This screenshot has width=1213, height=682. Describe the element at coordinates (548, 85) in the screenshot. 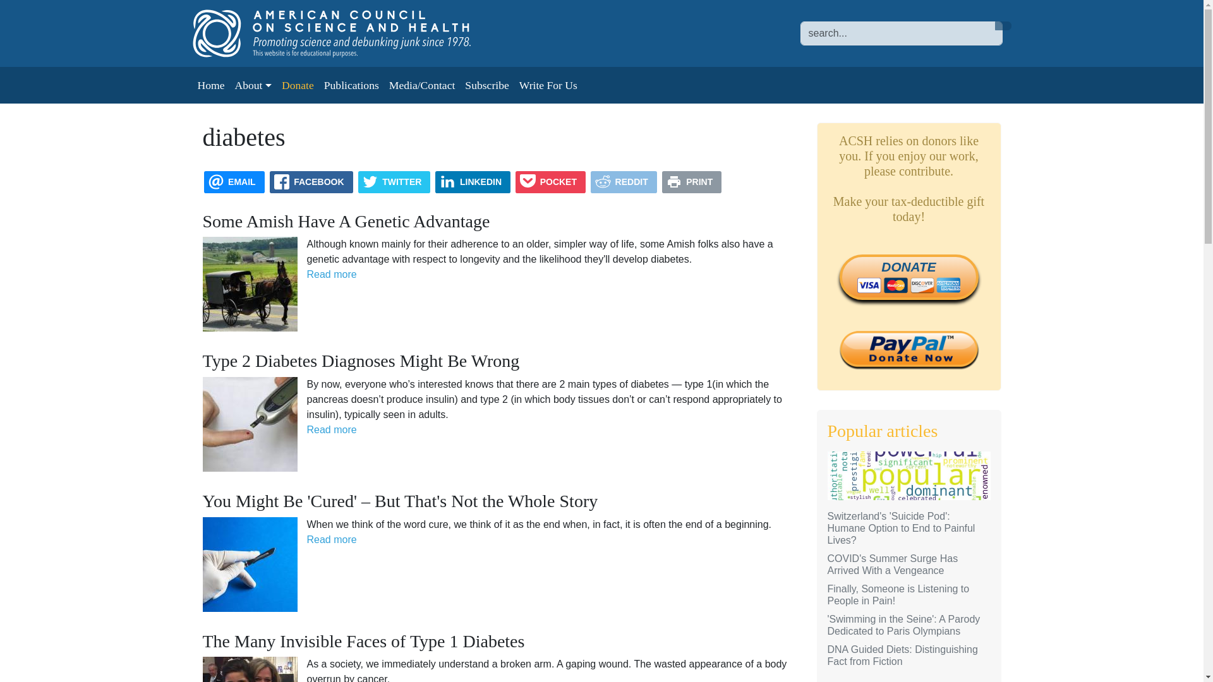

I see `Write For Us` at that location.